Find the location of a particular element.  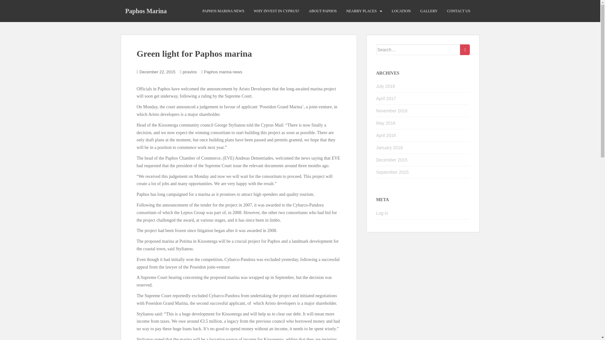

PAPHOS MARINA NEWS is located at coordinates (223, 11).